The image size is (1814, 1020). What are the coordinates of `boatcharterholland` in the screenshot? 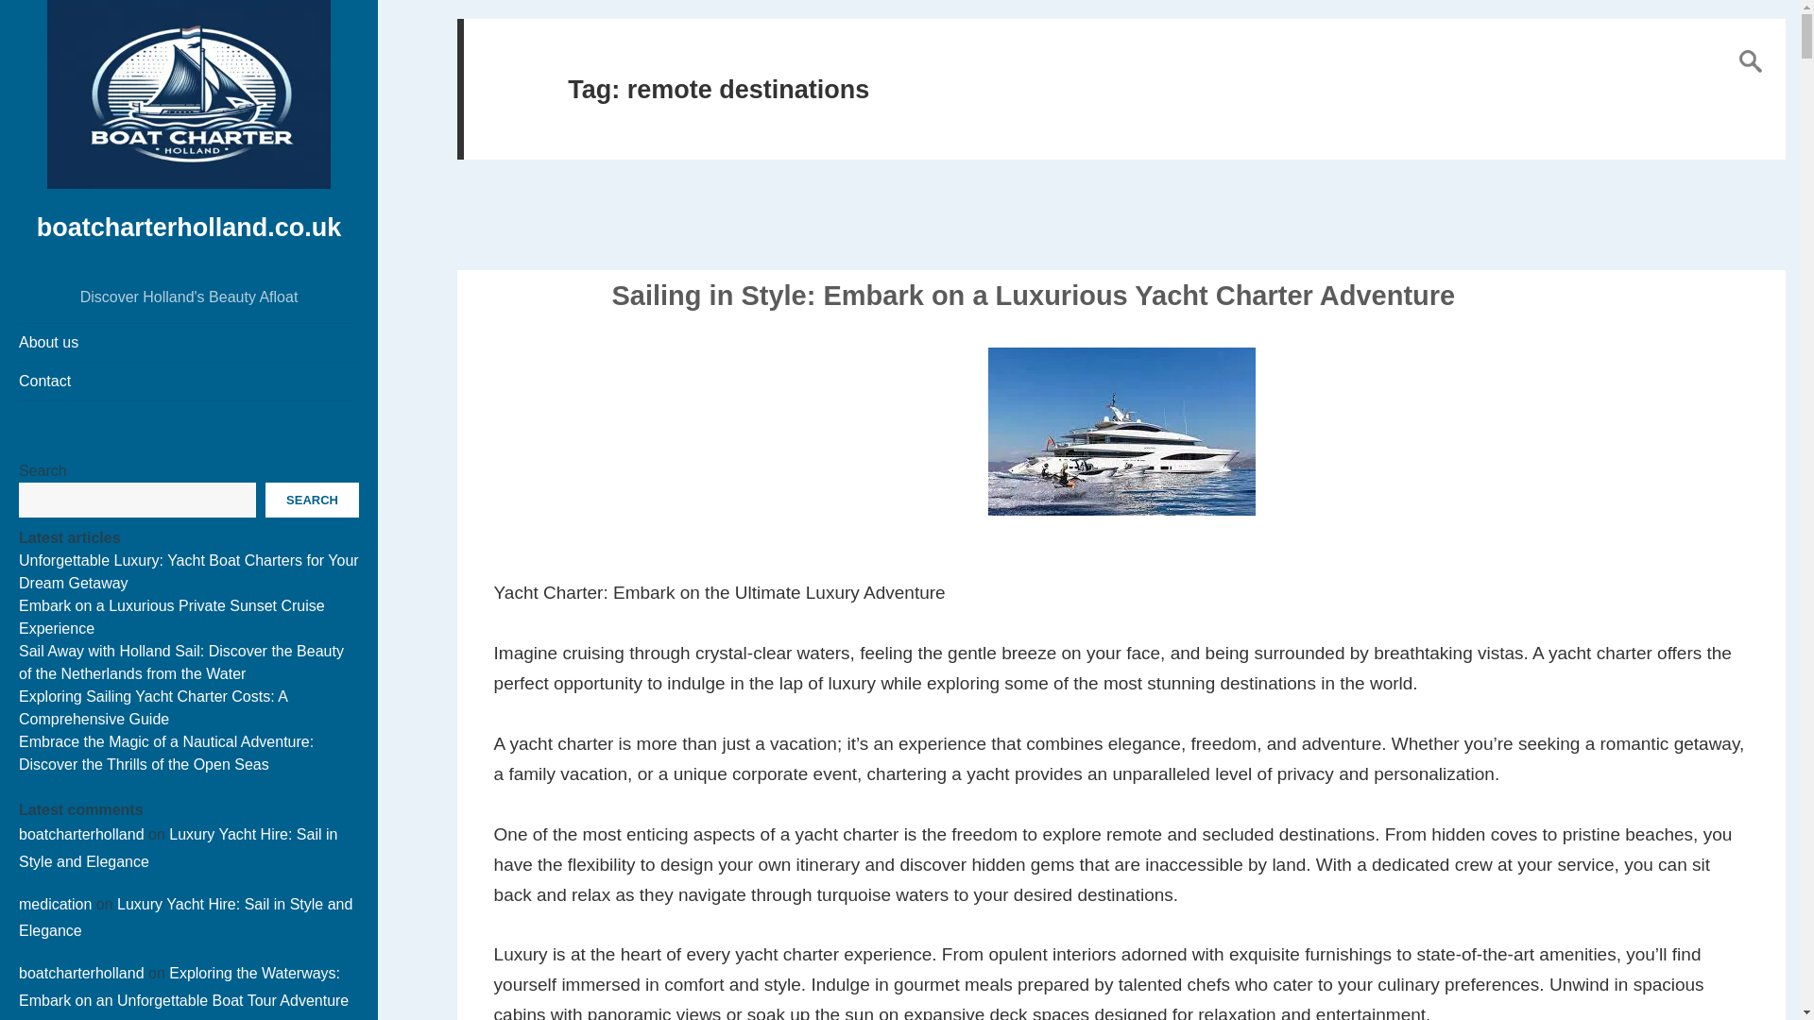 It's located at (81, 973).